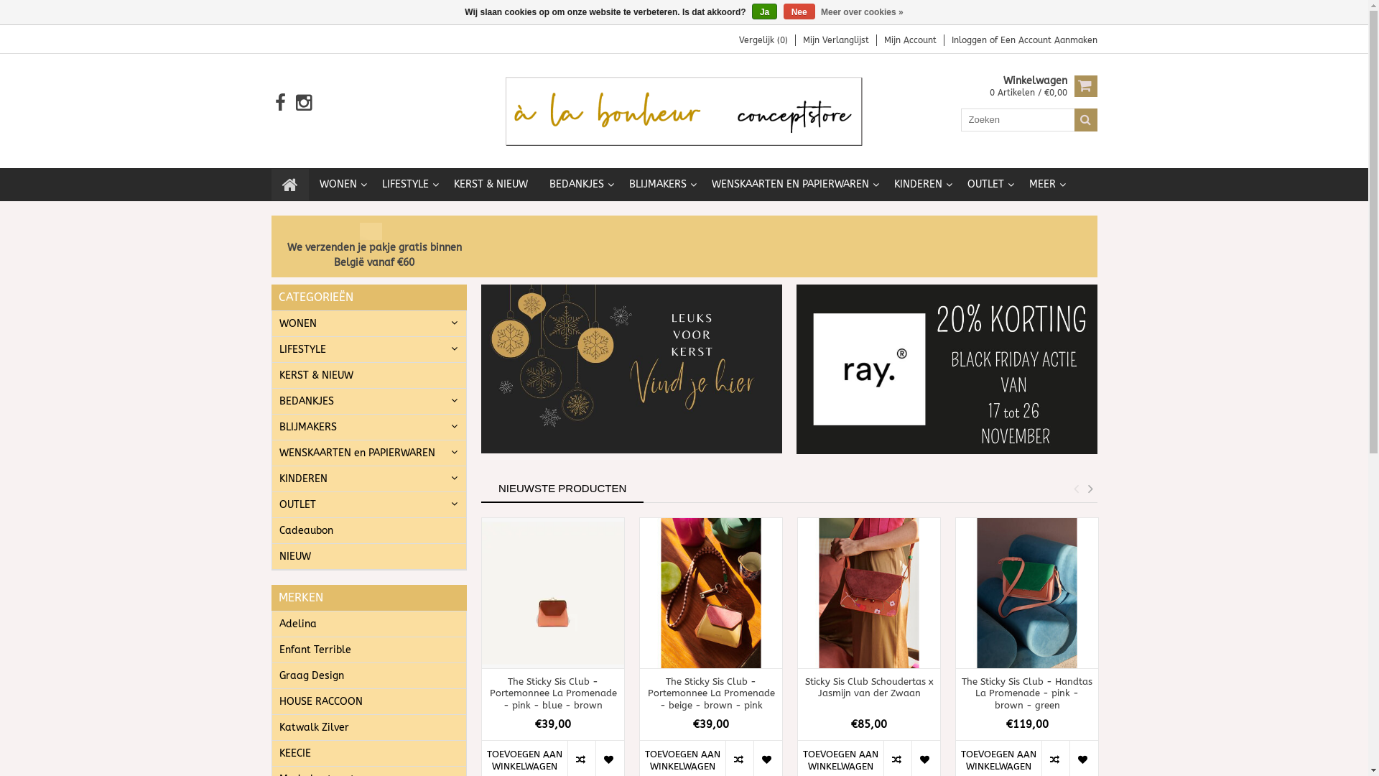 The image size is (1379, 776). Describe the element at coordinates (369, 376) in the screenshot. I see `KERST & NIEUW` at that location.